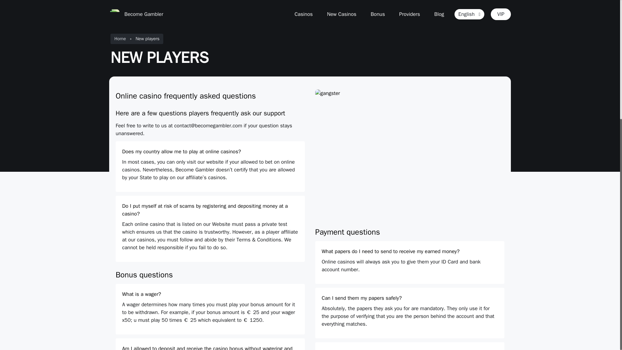 The width and height of the screenshot is (622, 350). I want to click on Casinos, so click(303, 14).